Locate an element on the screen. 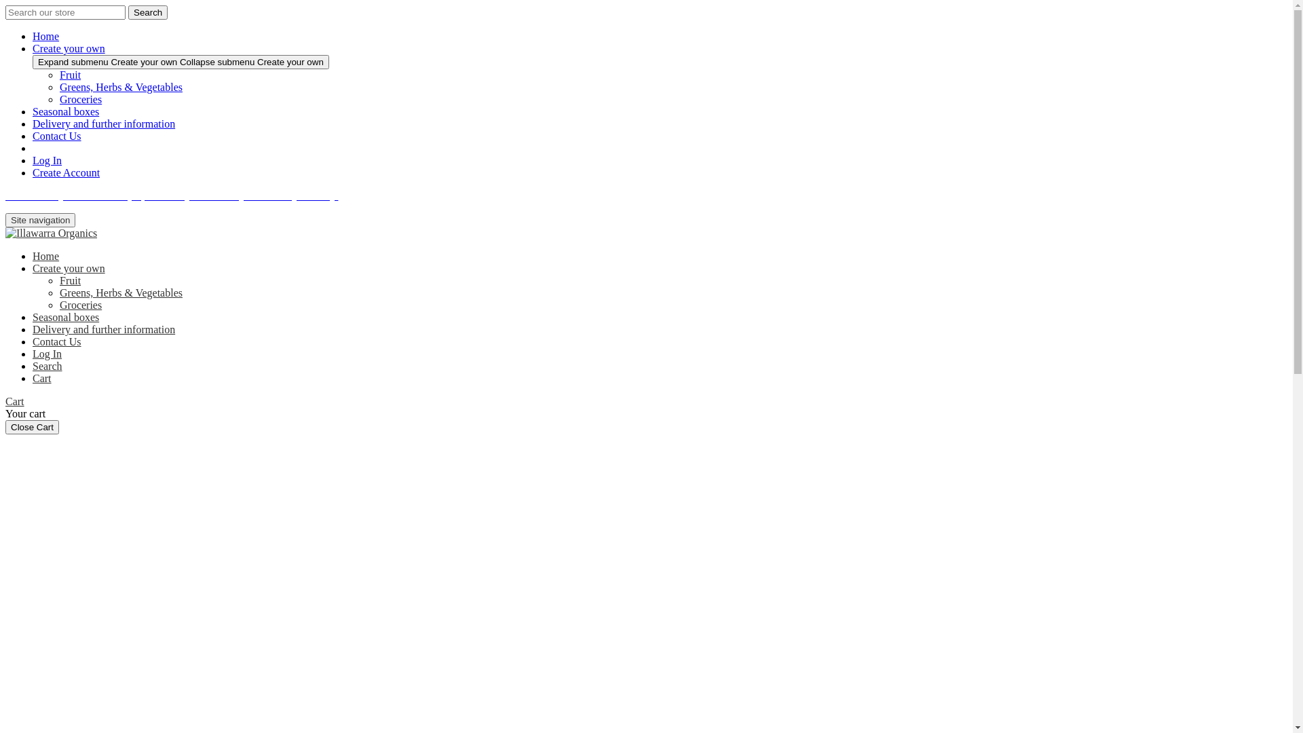 This screenshot has height=733, width=1303. Create Account is located at coordinates (67, 172).